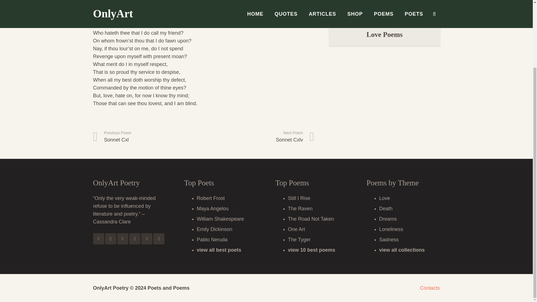 Image resolution: width=537 pixels, height=302 pixels. I want to click on Pinterest, so click(159, 239).